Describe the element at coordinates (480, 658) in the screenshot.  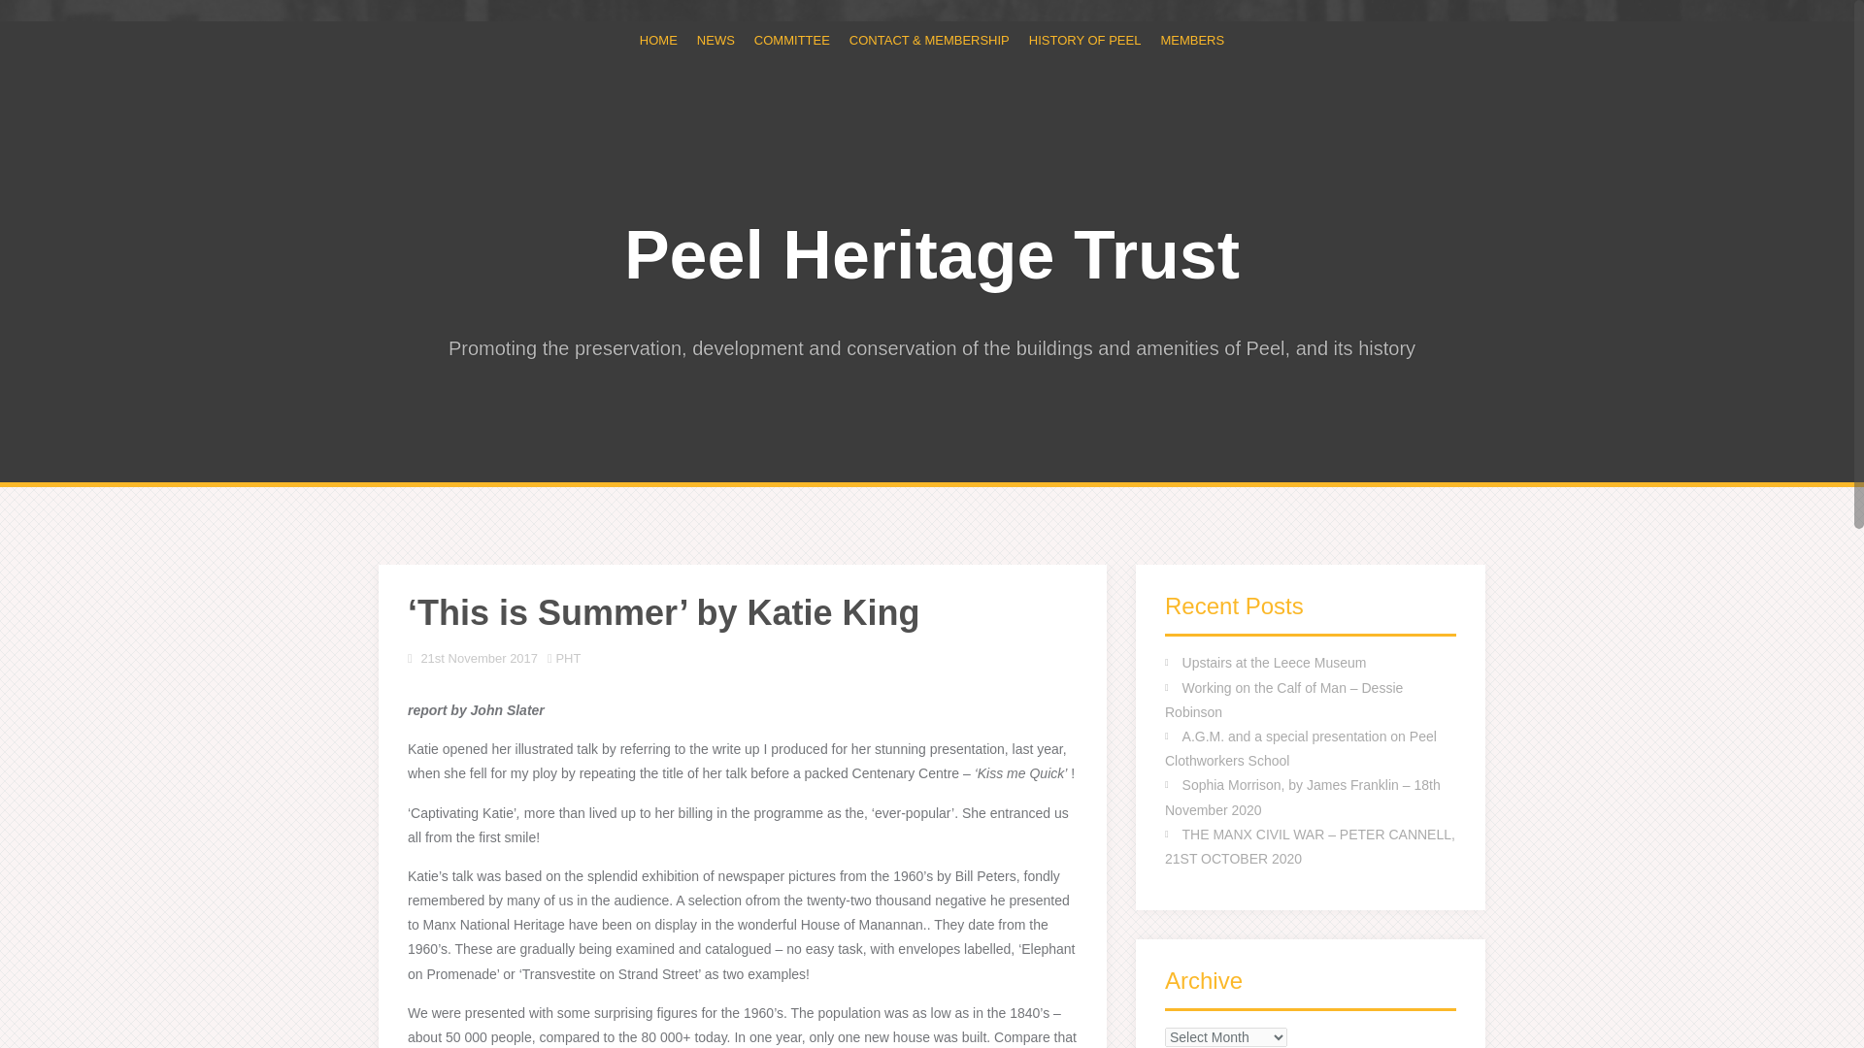
I see `21st November 2017` at that location.